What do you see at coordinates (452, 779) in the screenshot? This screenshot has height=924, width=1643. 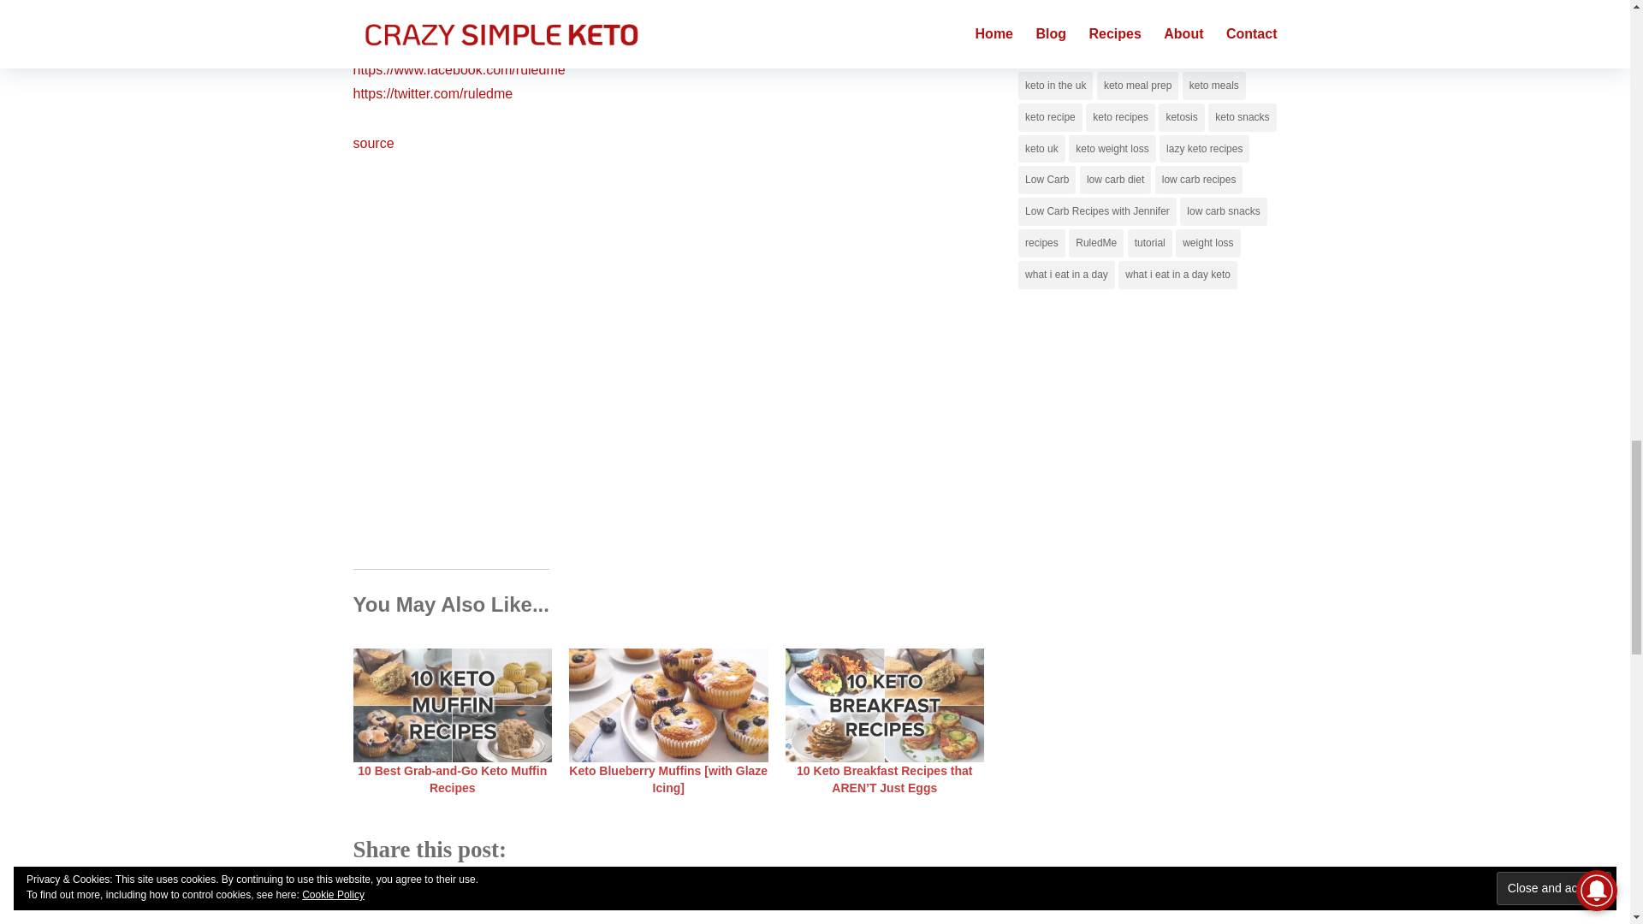 I see `10 Best Grab-and-Go Keto Muffin Recipes` at bounding box center [452, 779].